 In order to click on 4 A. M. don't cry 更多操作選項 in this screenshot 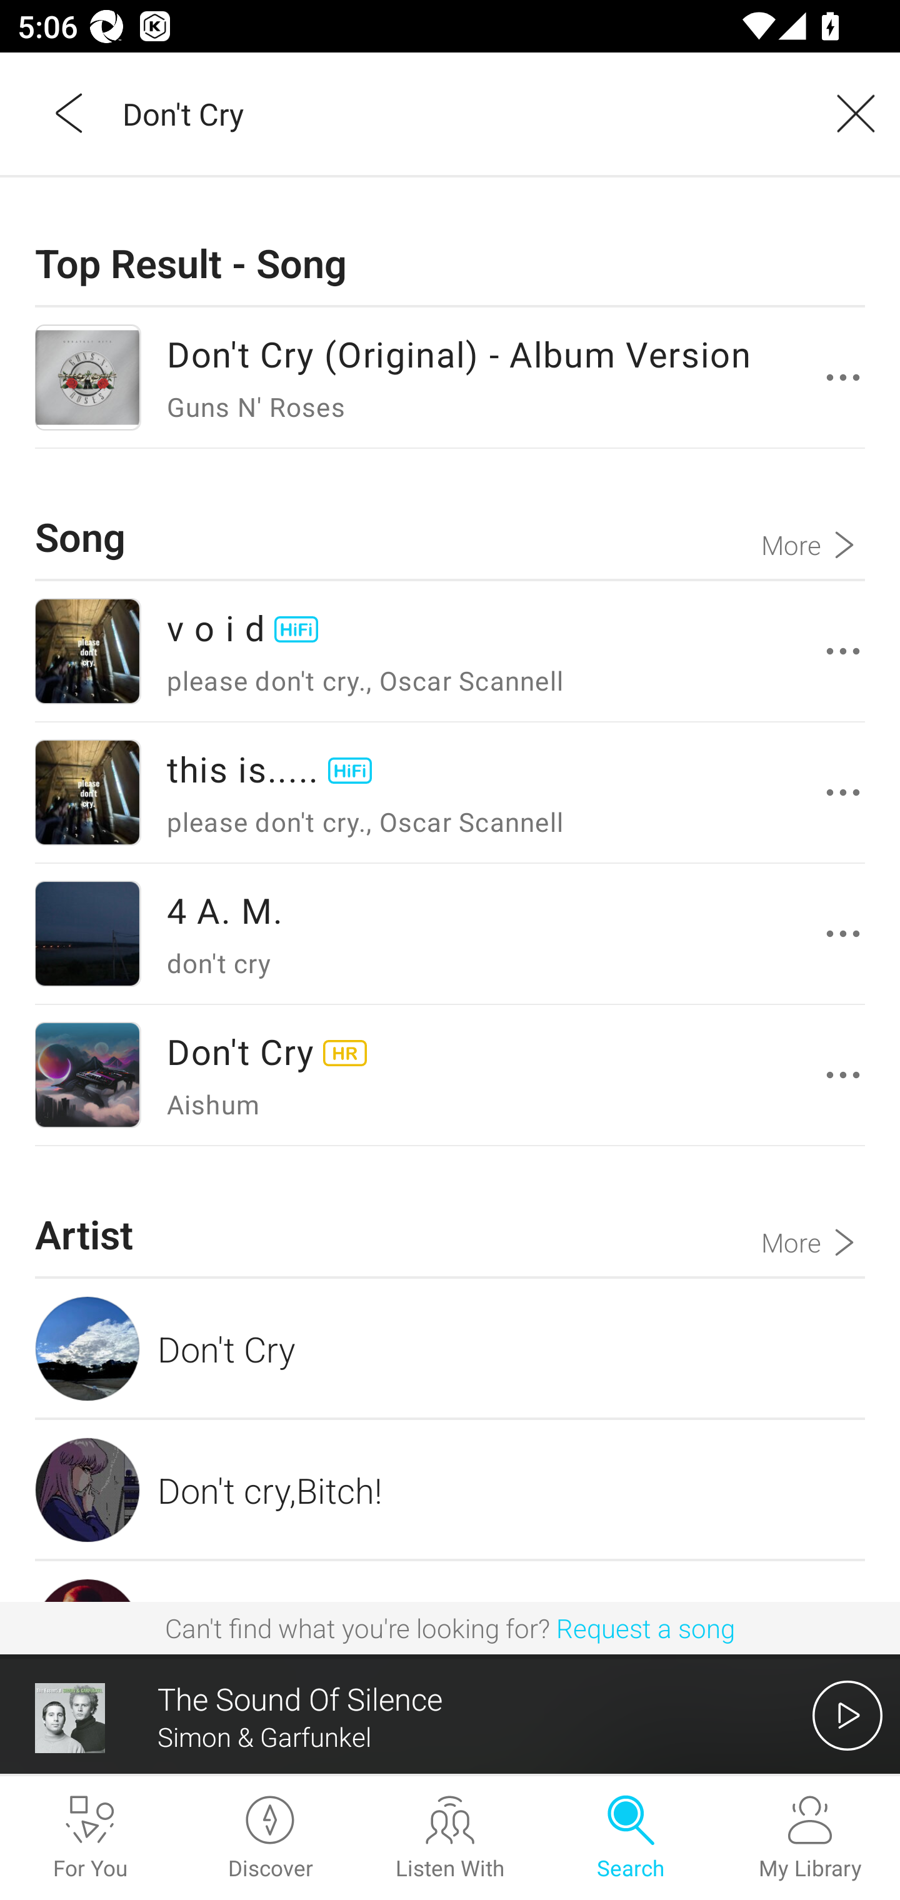, I will do `click(450, 934)`.